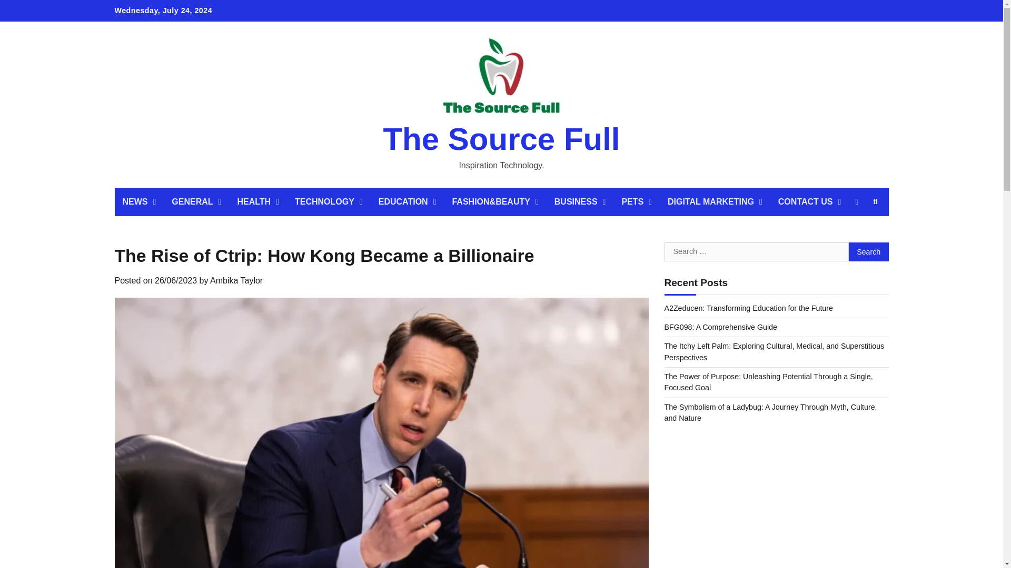 The height and width of the screenshot is (568, 1011). I want to click on View Random Post, so click(856, 202).